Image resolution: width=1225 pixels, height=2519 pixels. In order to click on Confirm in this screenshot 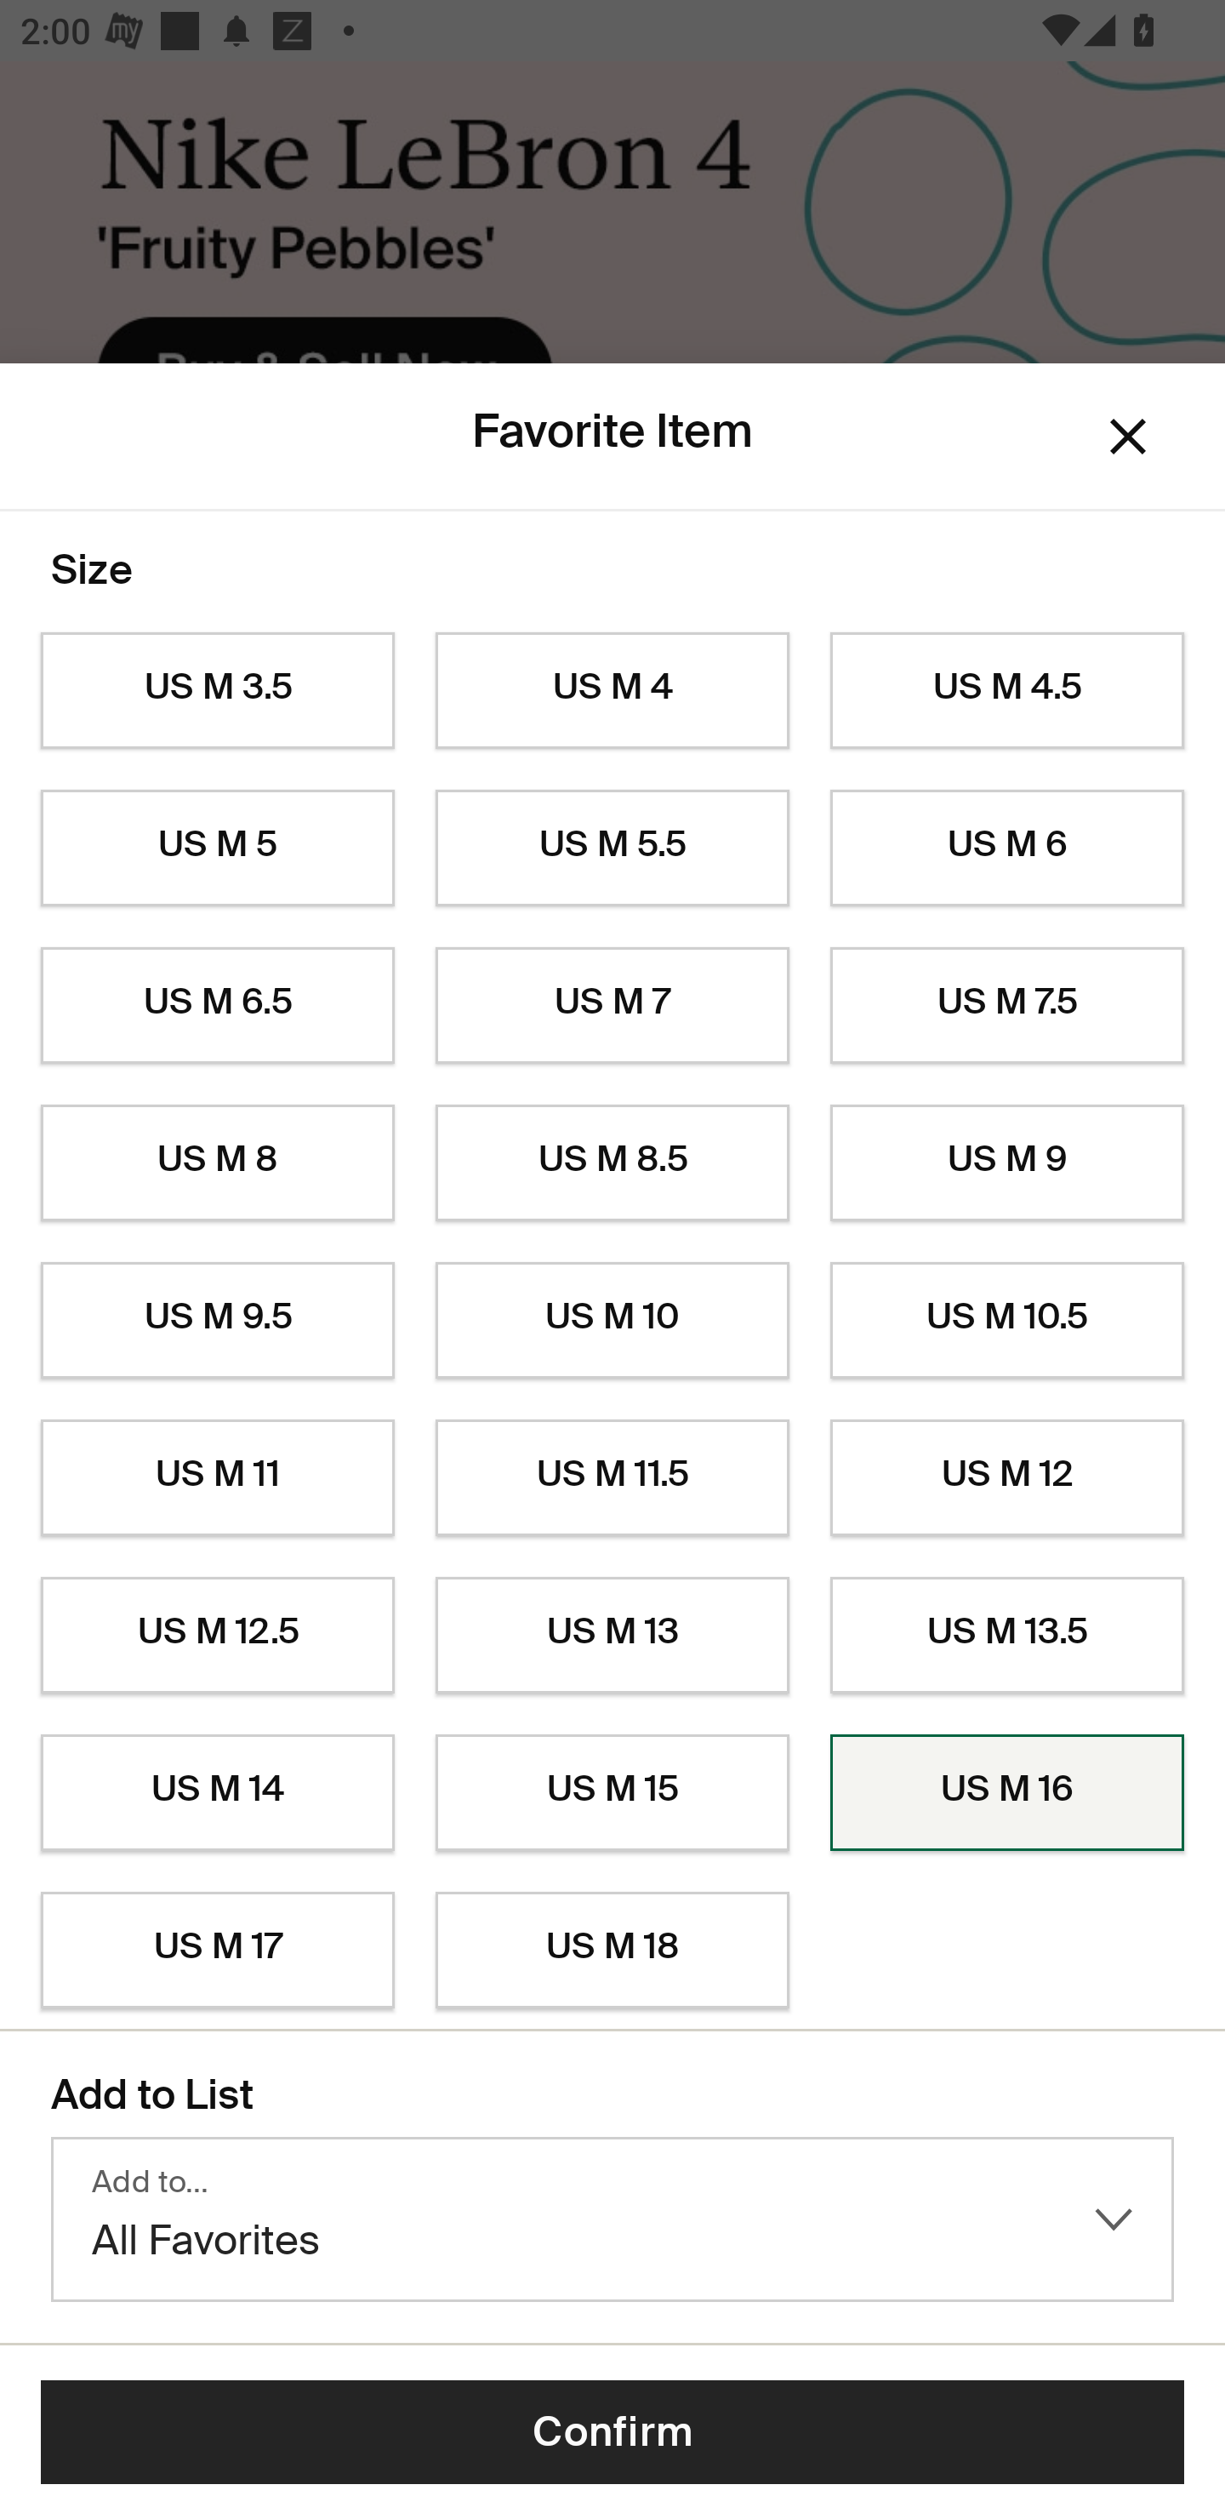, I will do `click(612, 2432)`.